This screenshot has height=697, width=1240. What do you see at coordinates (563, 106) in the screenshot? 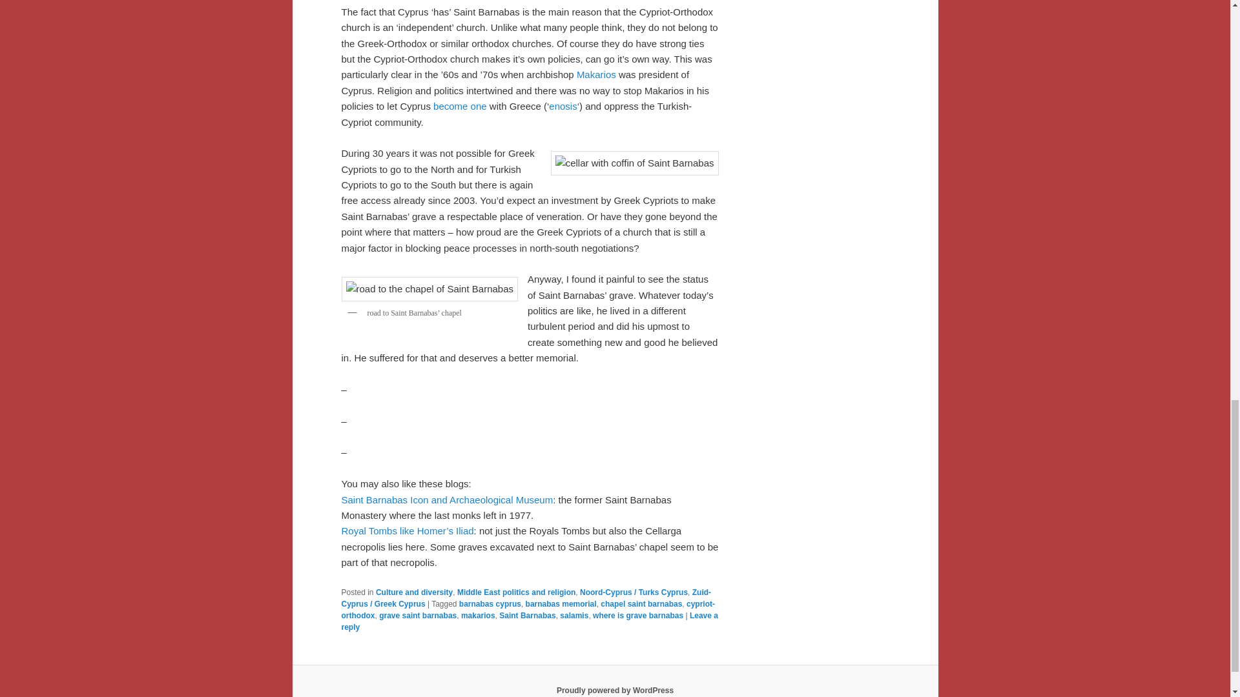
I see `enosis` at bounding box center [563, 106].